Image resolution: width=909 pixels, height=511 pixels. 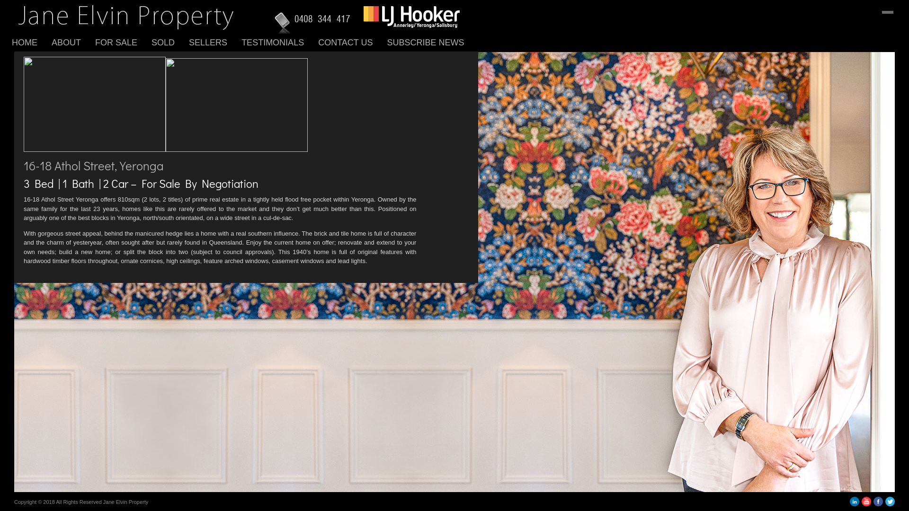 I want to click on ABOUT, so click(x=73, y=43).